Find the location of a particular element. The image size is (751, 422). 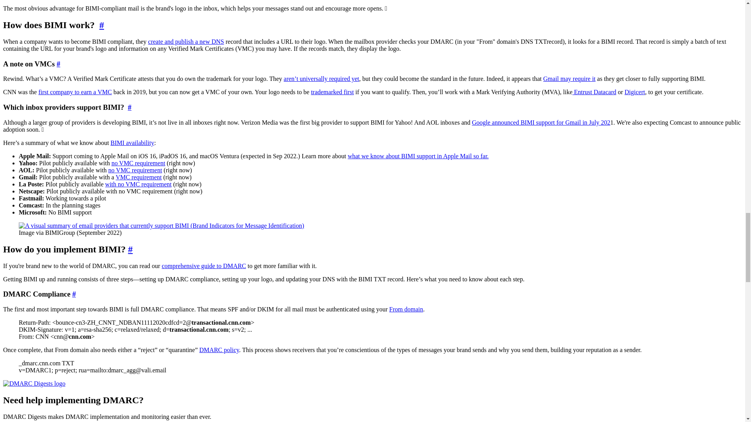

Direct link to Which inbox providers support BIMI?  is located at coordinates (129, 107).